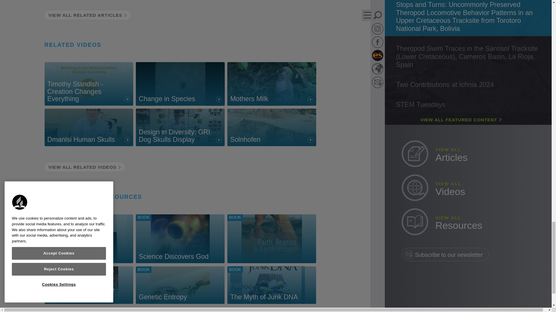 The height and width of the screenshot is (312, 556). Describe the element at coordinates (272, 285) in the screenshot. I see `Dmanisi Human Skulls` at that location.